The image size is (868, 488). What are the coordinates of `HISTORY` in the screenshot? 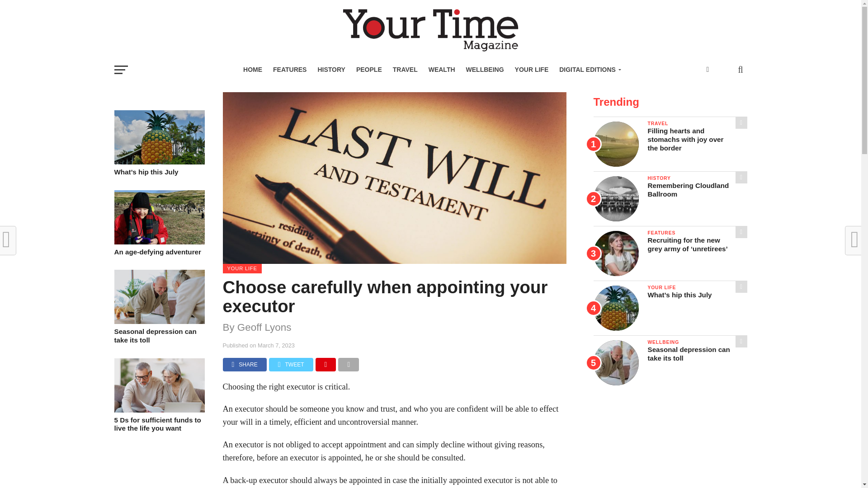 It's located at (331, 70).